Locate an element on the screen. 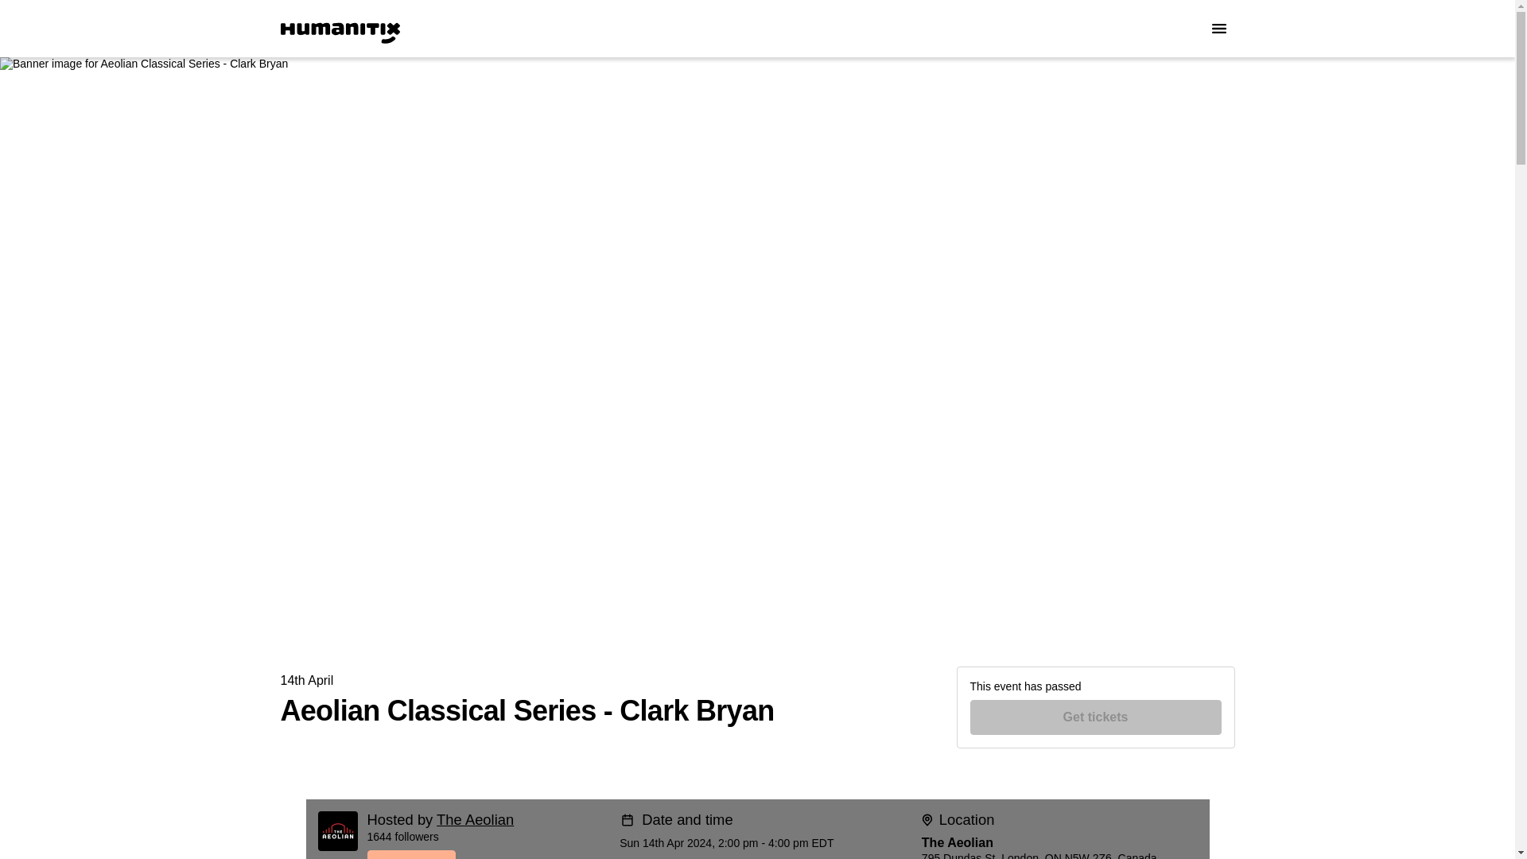 The height and width of the screenshot is (859, 1527). Get tickets is located at coordinates (1096, 717).